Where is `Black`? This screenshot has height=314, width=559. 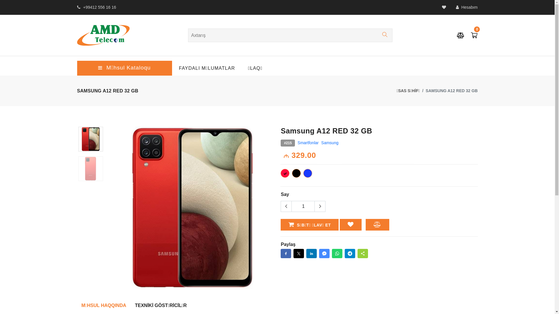
Black is located at coordinates (296, 173).